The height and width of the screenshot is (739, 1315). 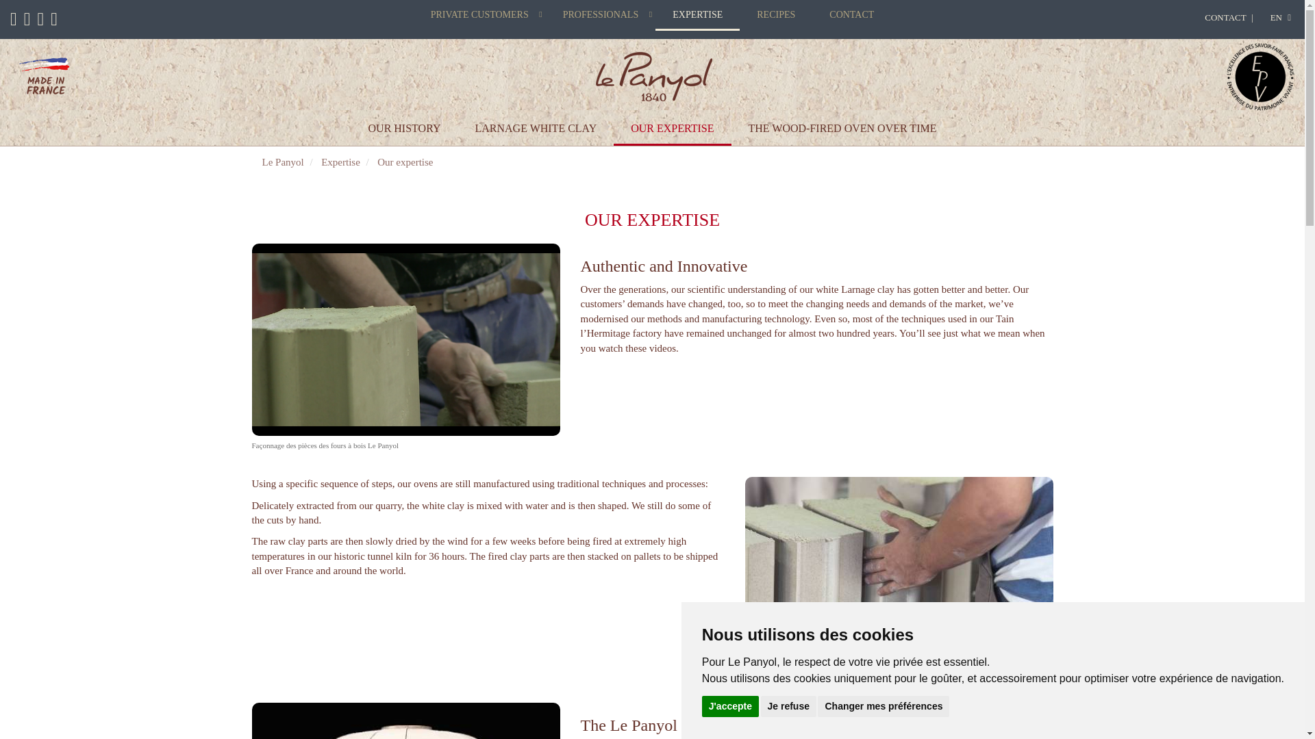 What do you see at coordinates (282, 161) in the screenshot?
I see `Le Panyol` at bounding box center [282, 161].